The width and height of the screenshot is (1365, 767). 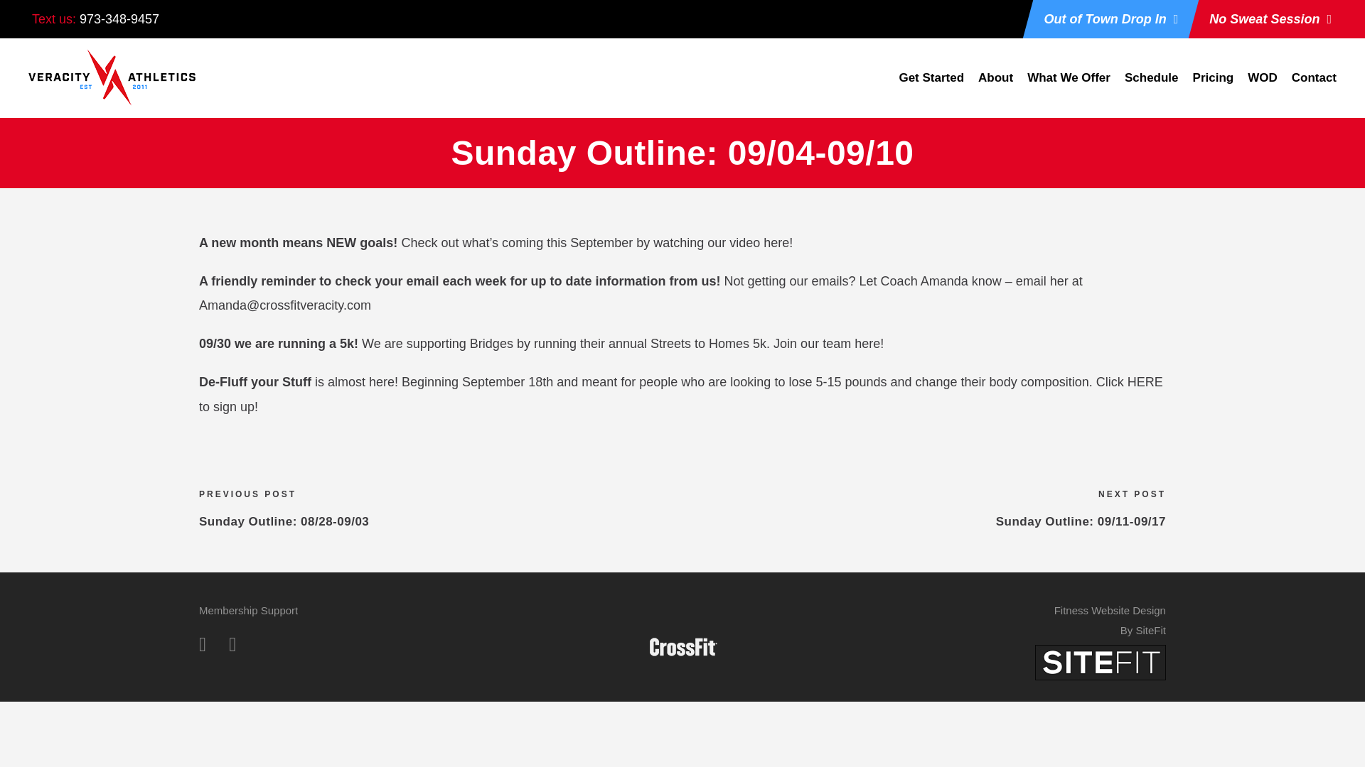 What do you see at coordinates (931, 85) in the screenshot?
I see `Get Started` at bounding box center [931, 85].